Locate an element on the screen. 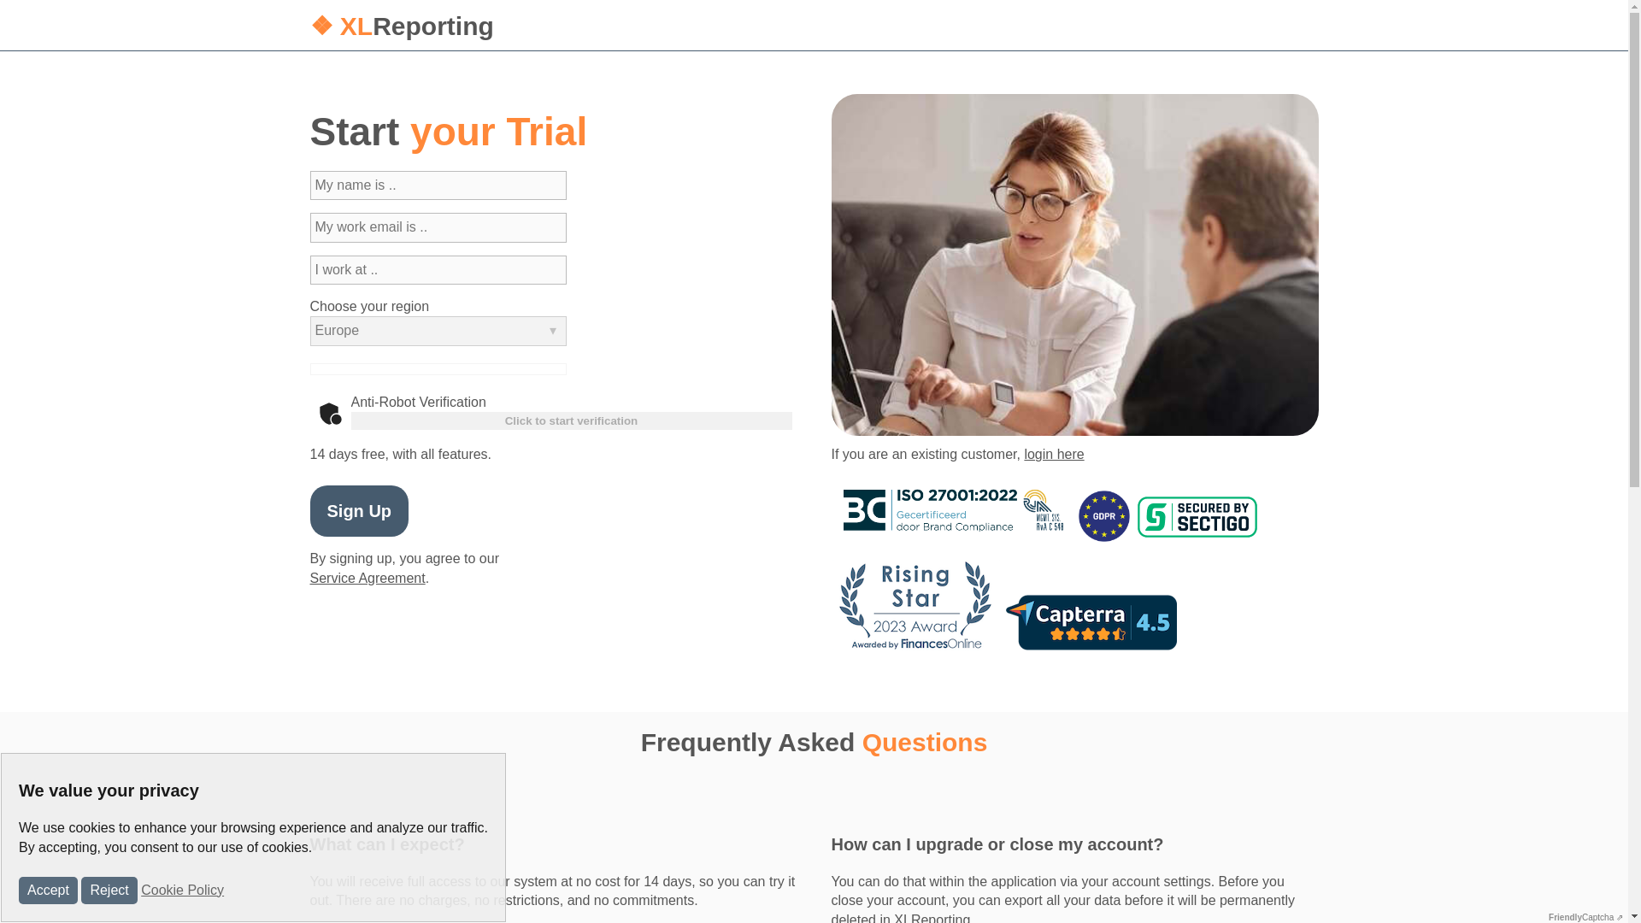  Accept is located at coordinates (48, 891).